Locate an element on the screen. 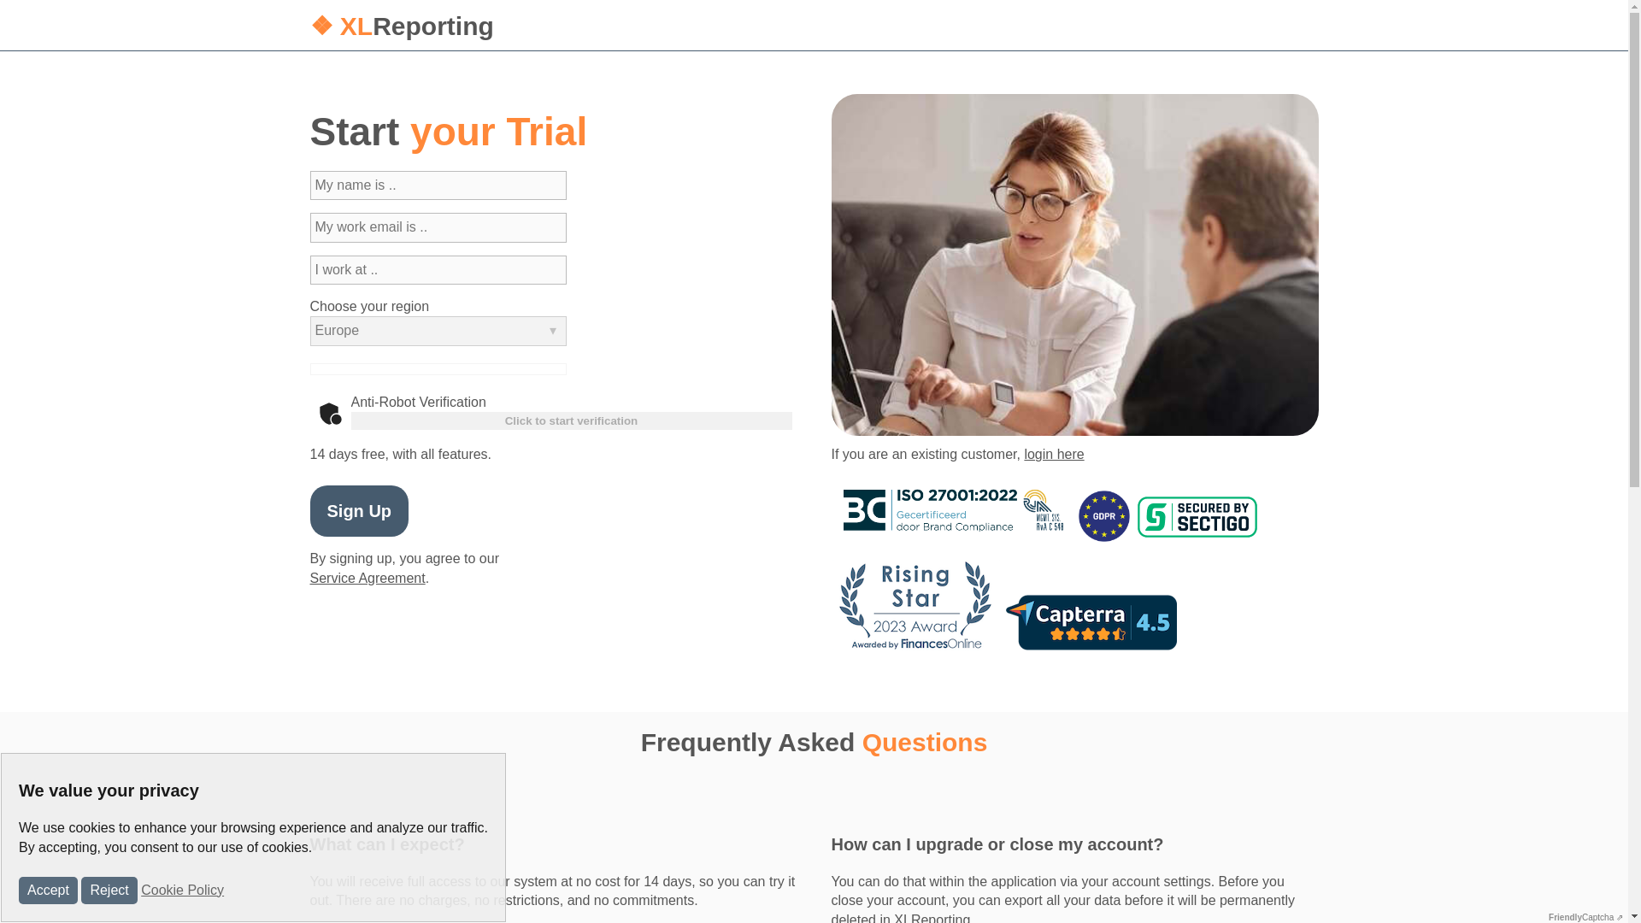  Accept is located at coordinates (48, 891).